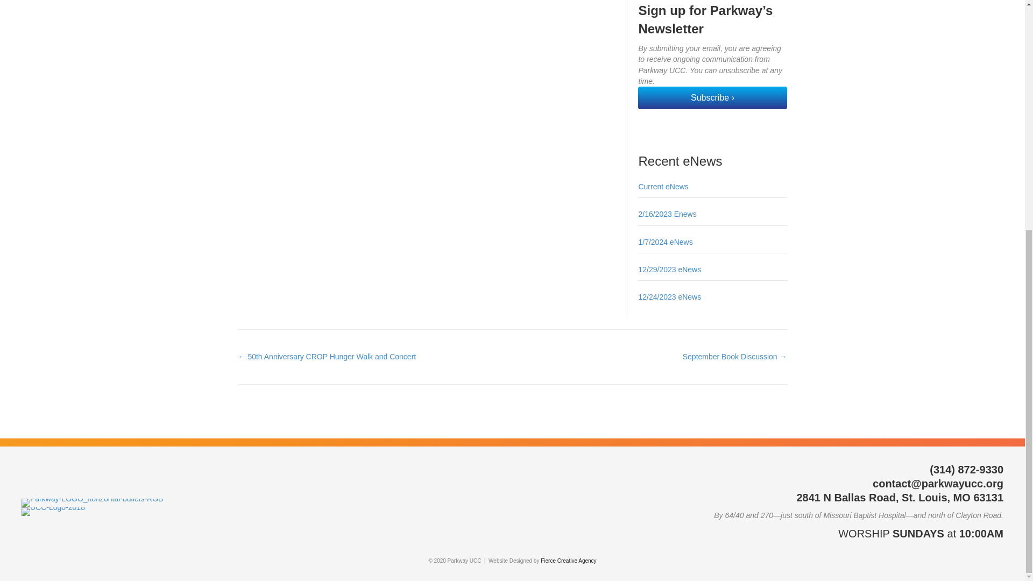 The image size is (1033, 581). Describe the element at coordinates (663, 187) in the screenshot. I see `Current eNews` at that location.